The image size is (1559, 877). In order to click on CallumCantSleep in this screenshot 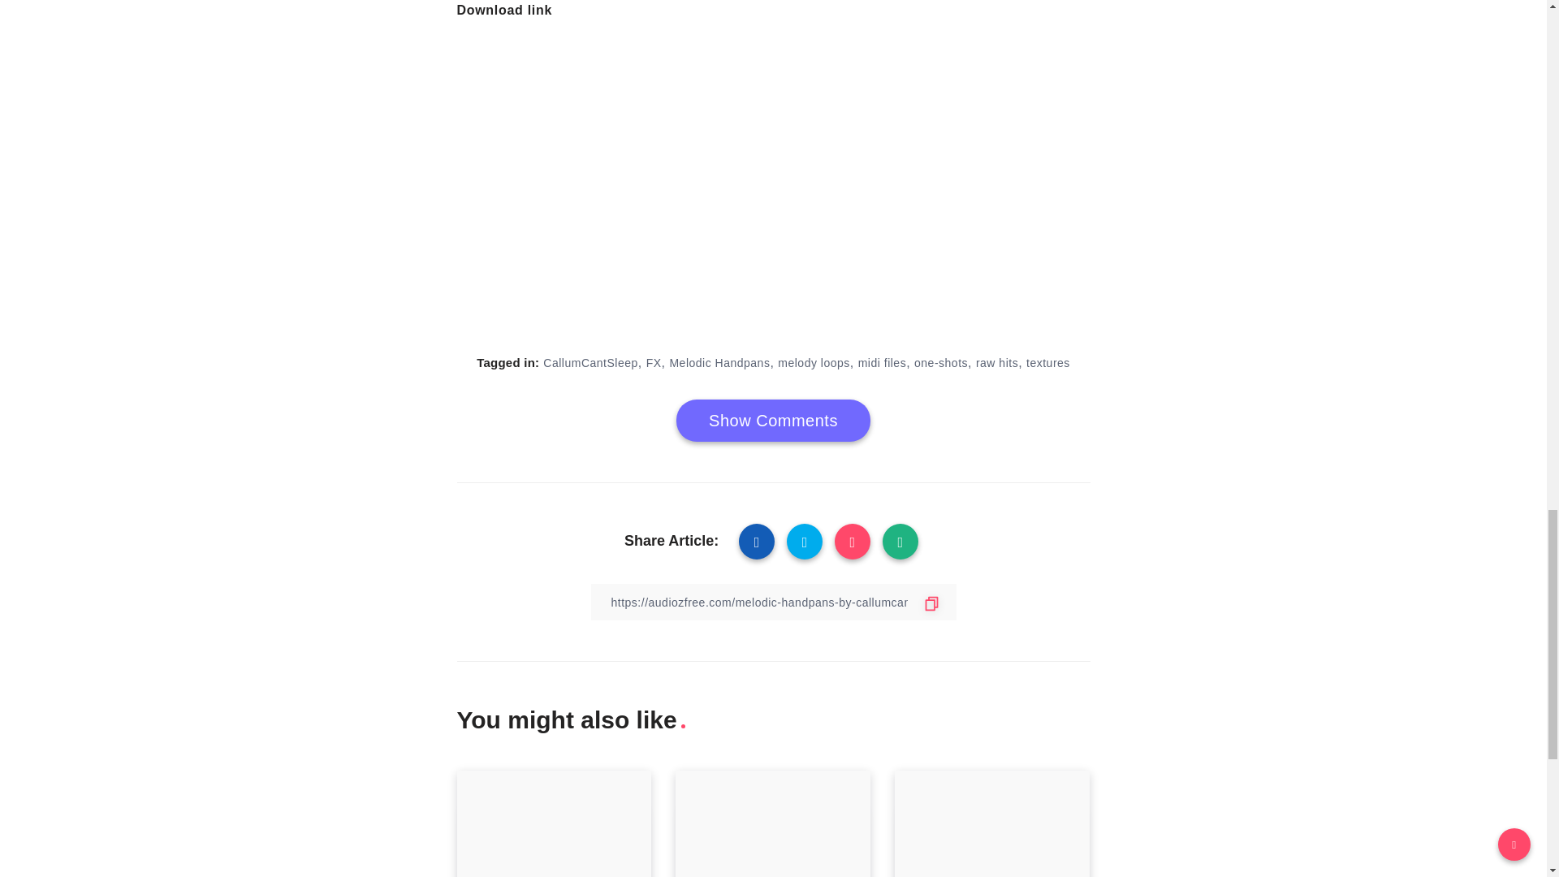, I will do `click(589, 362)`.